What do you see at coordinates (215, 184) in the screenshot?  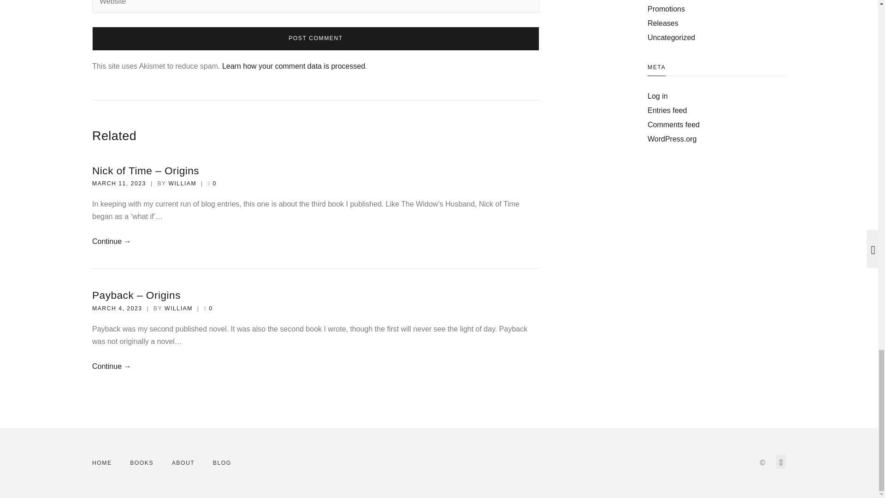 I see `0` at bounding box center [215, 184].